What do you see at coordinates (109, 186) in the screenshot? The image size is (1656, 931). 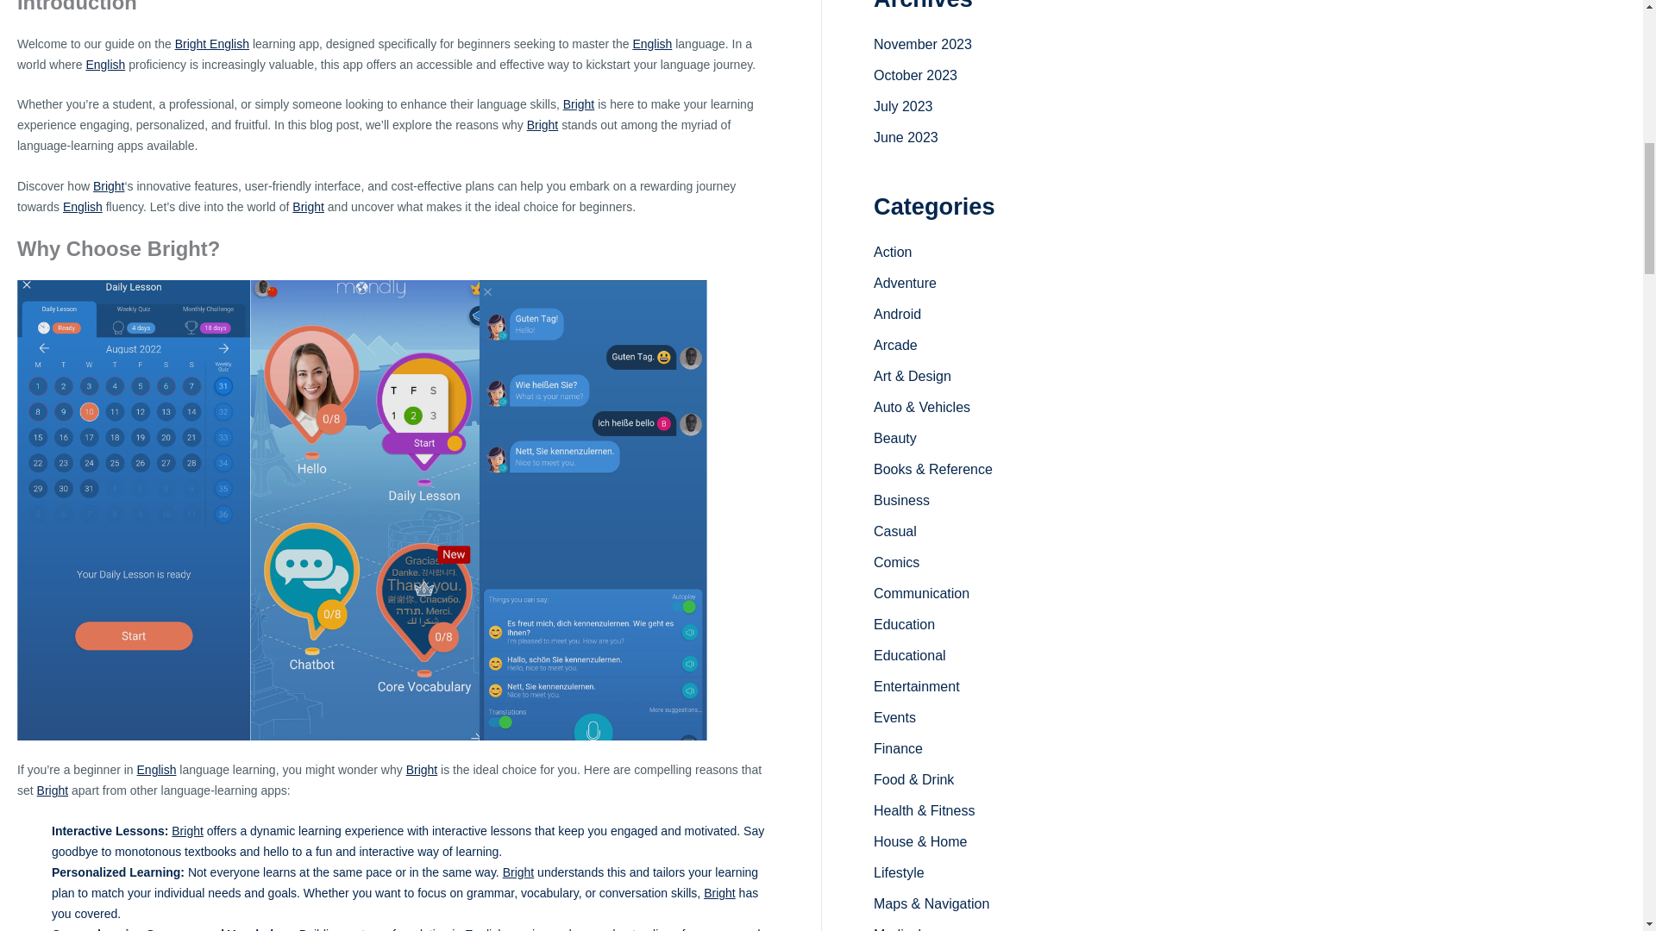 I see `Bright` at bounding box center [109, 186].